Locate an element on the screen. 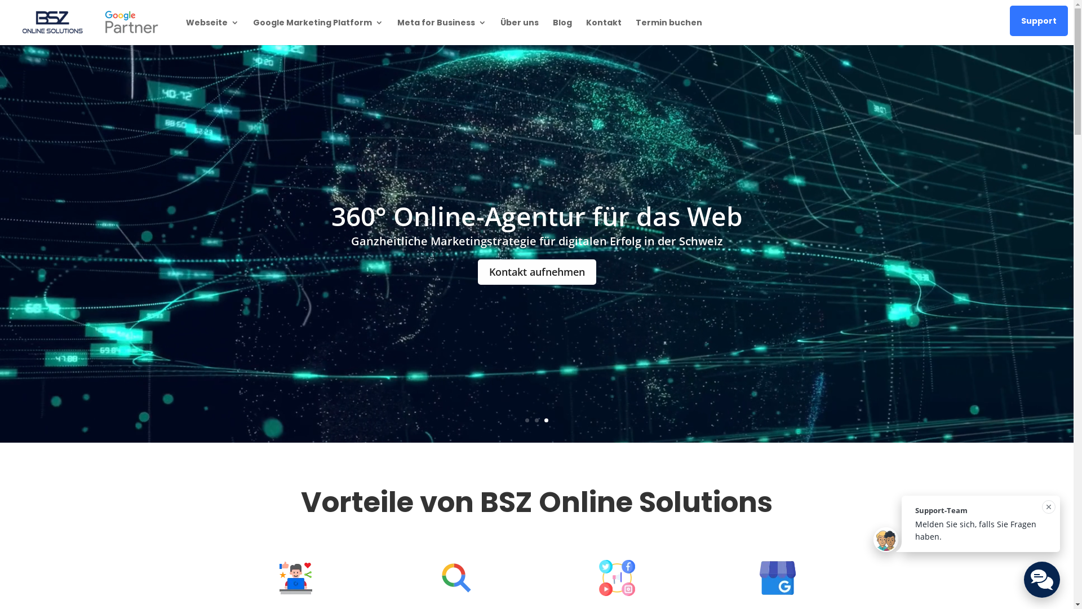  Support is located at coordinates (1039, 21).